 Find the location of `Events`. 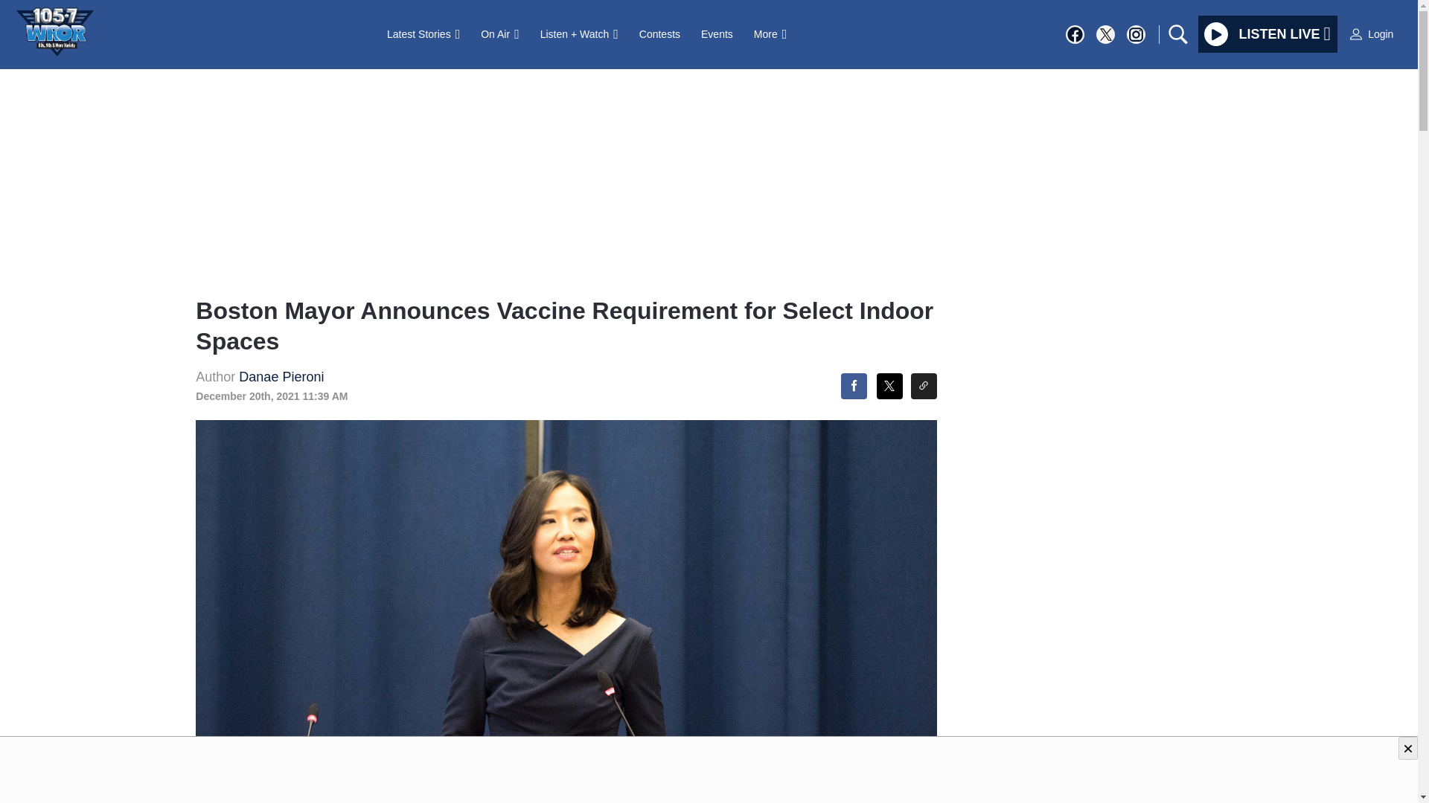

Events is located at coordinates (716, 33).